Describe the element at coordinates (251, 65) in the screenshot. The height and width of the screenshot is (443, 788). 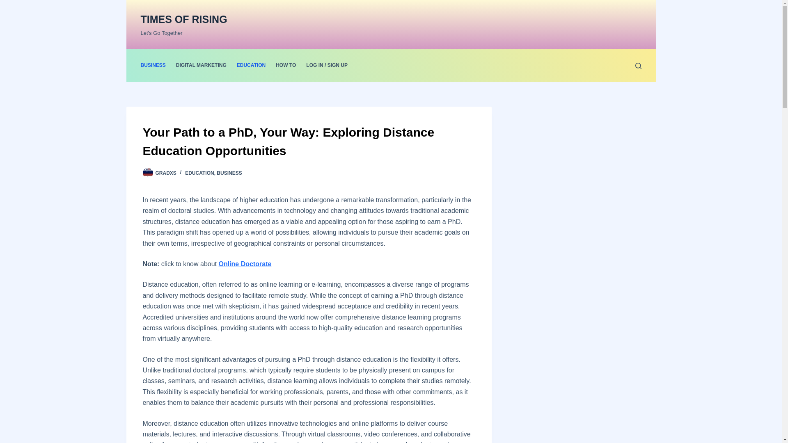
I see `EDUCATION` at that location.